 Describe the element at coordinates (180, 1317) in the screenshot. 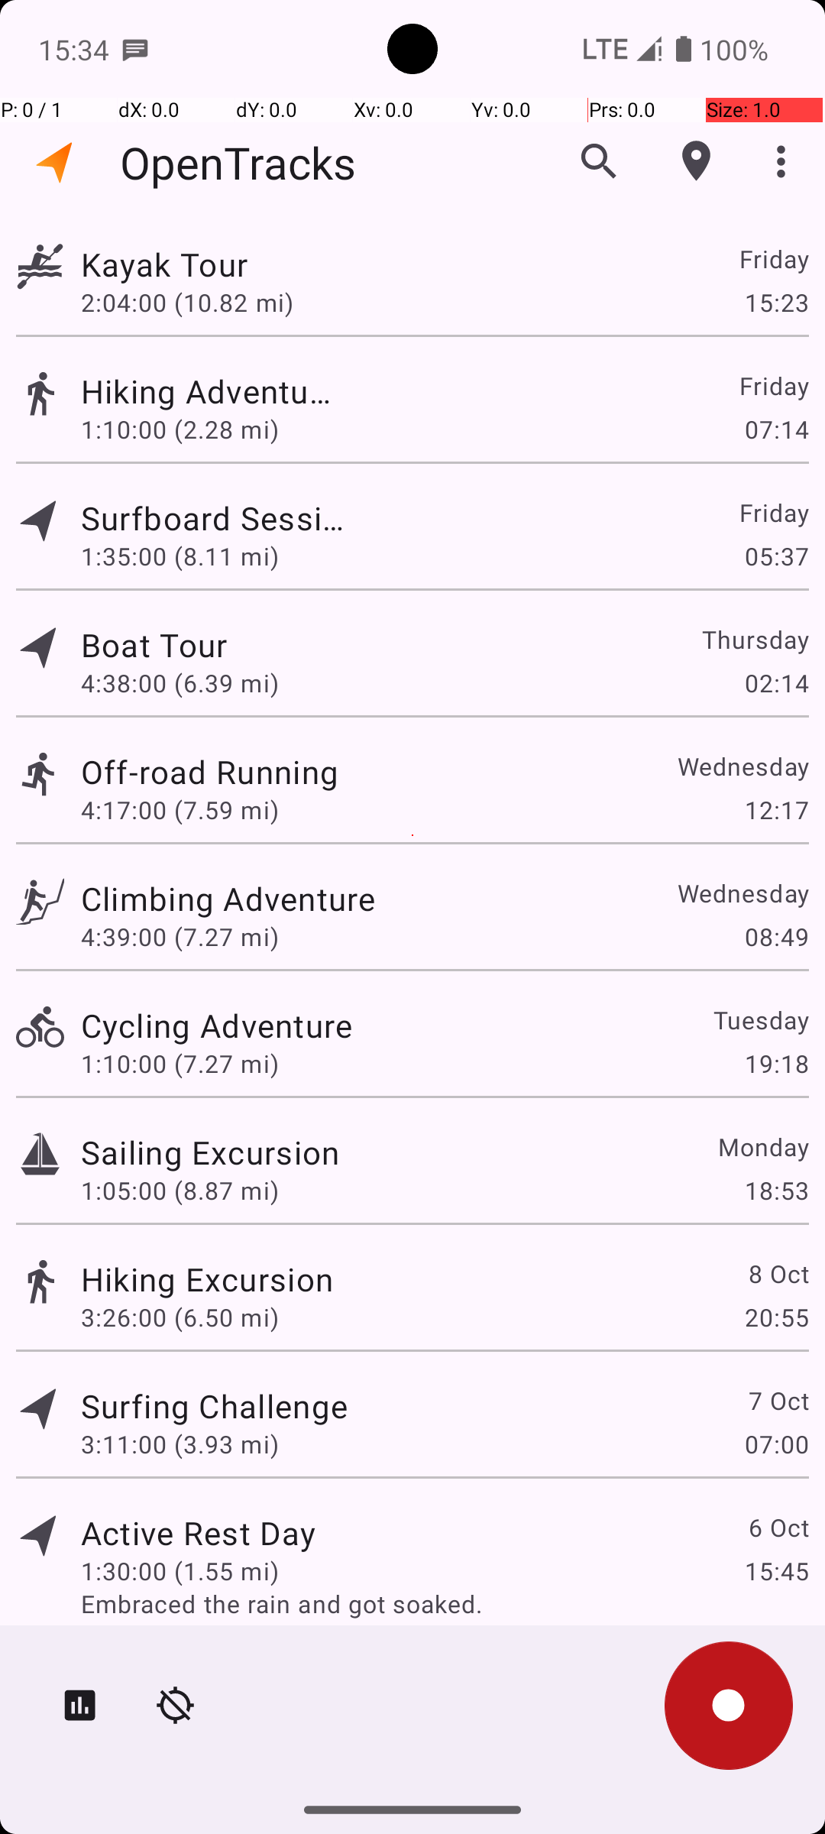

I see `3:26:00 (6.50 mi)` at that location.